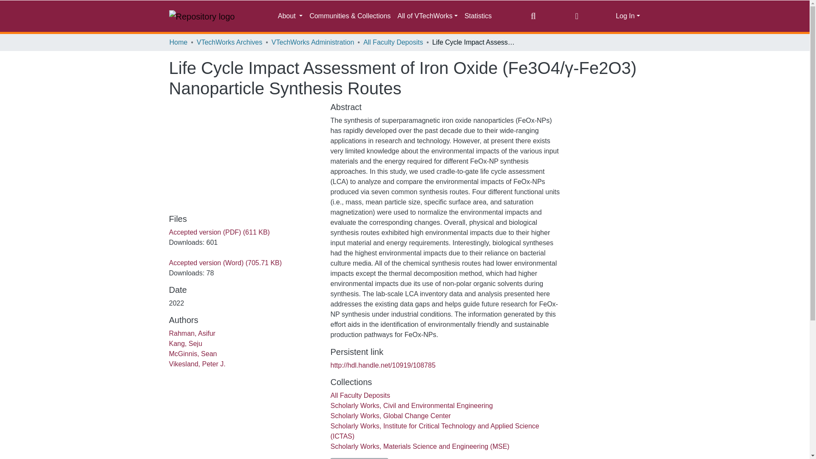  What do you see at coordinates (229, 42) in the screenshot?
I see `VTechWorks Archives` at bounding box center [229, 42].